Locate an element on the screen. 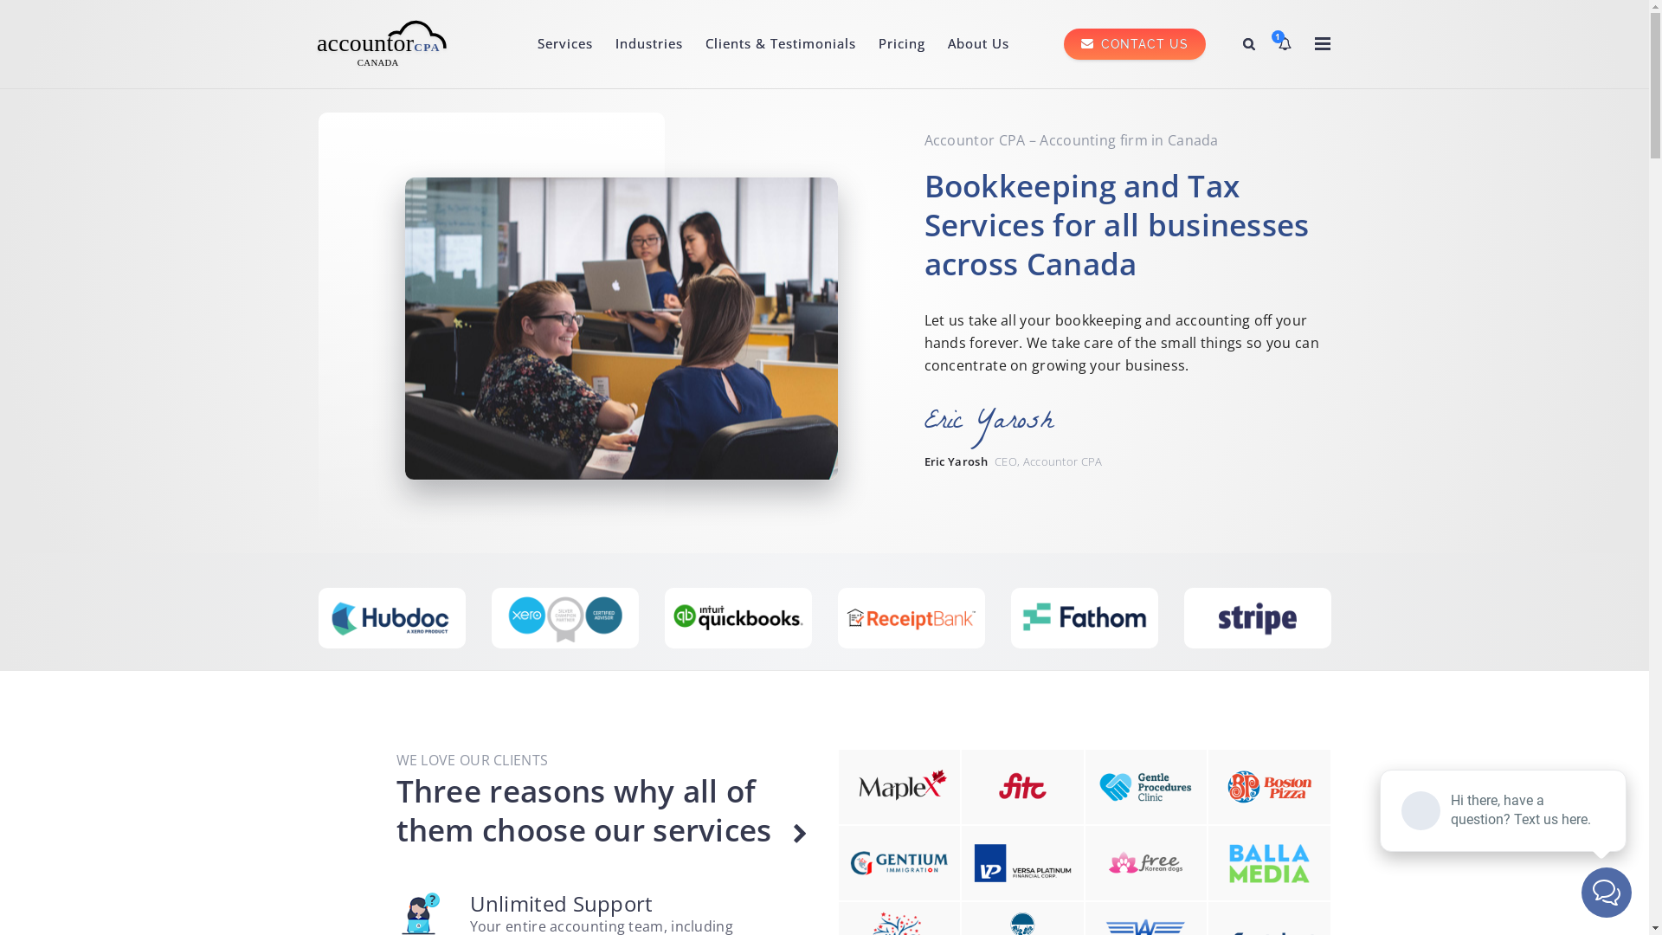  Info Place Canada is located at coordinates (1023, 864).